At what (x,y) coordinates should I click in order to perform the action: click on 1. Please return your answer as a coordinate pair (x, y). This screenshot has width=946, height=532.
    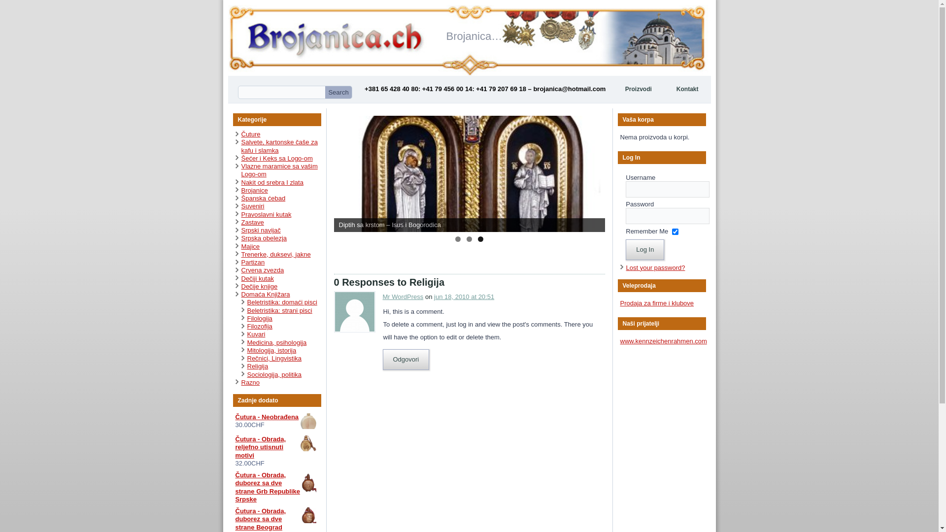
    Looking at the image, I should click on (458, 239).